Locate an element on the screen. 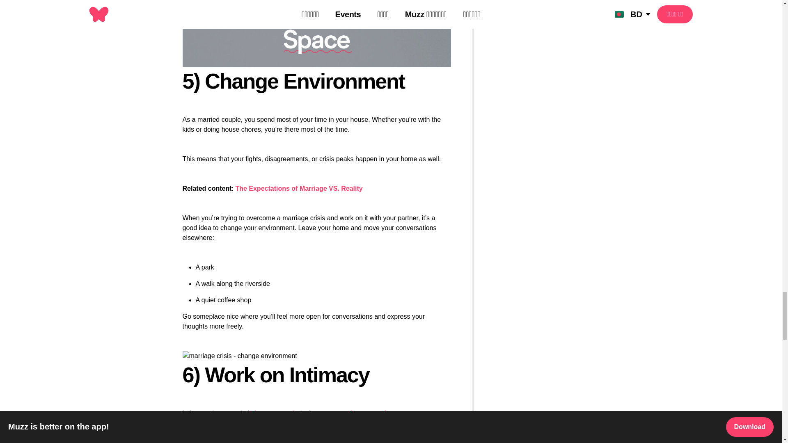  success of your marriage is located at coordinates (358, 413).